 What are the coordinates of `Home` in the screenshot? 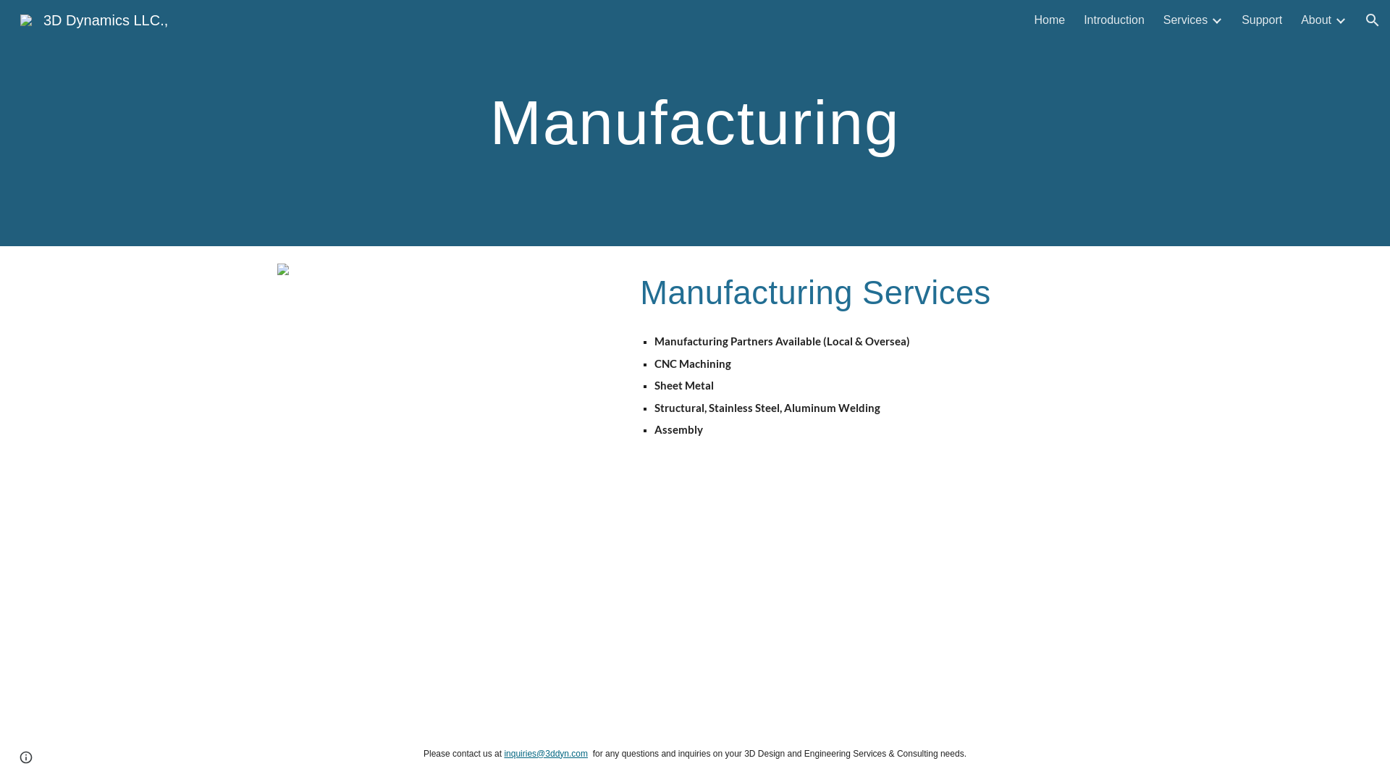 It's located at (1050, 20).